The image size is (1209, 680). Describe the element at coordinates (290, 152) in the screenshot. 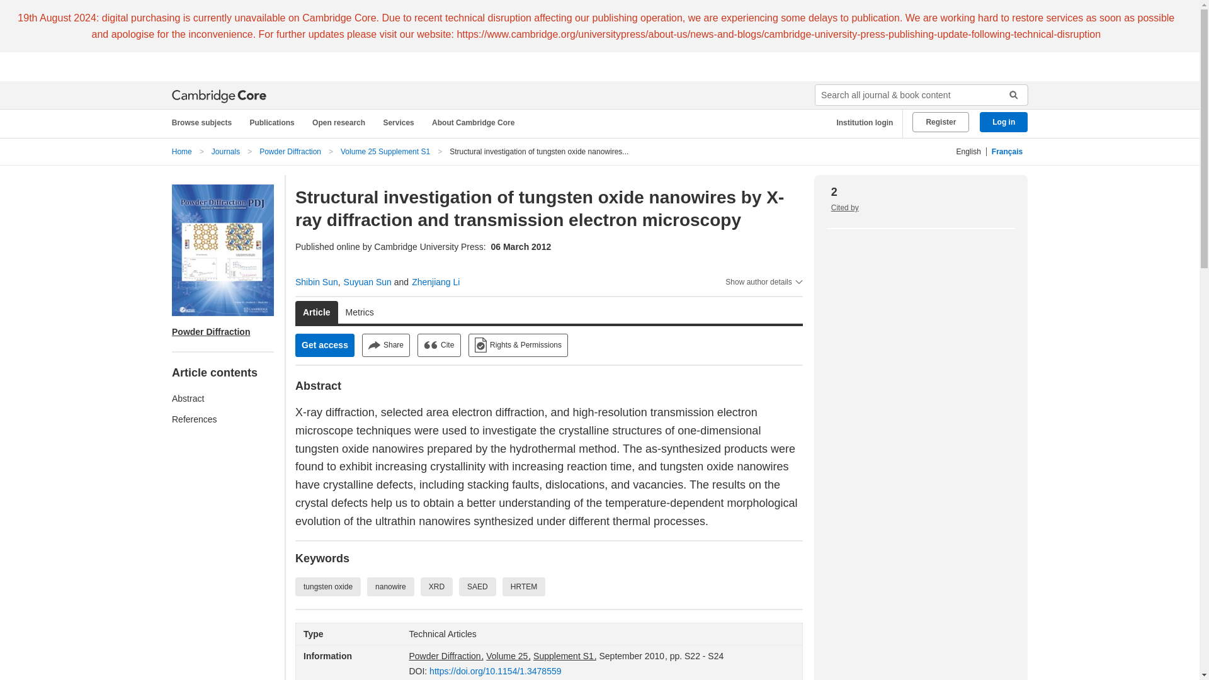

I see `Powder Diffraction` at that location.